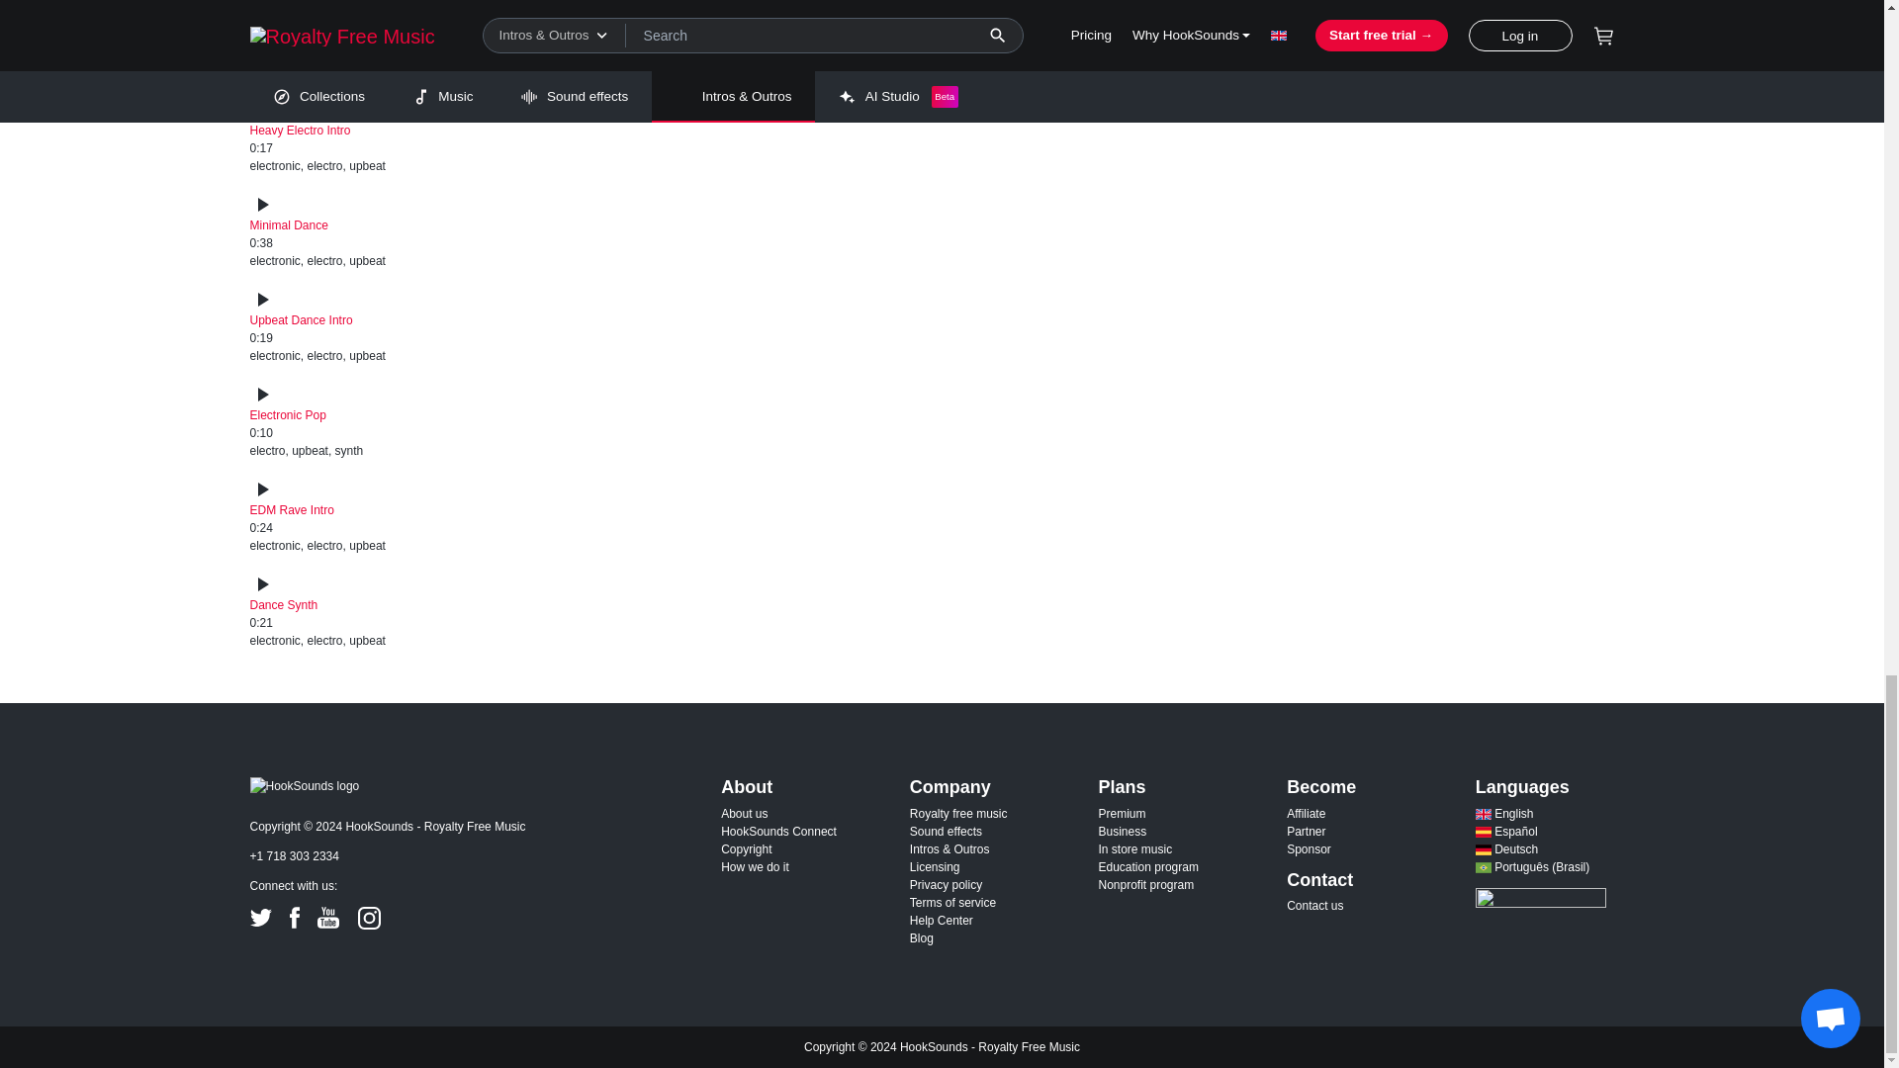 This screenshot has height=1068, width=1899. Describe the element at coordinates (328, 917) in the screenshot. I see `YouTube` at that location.